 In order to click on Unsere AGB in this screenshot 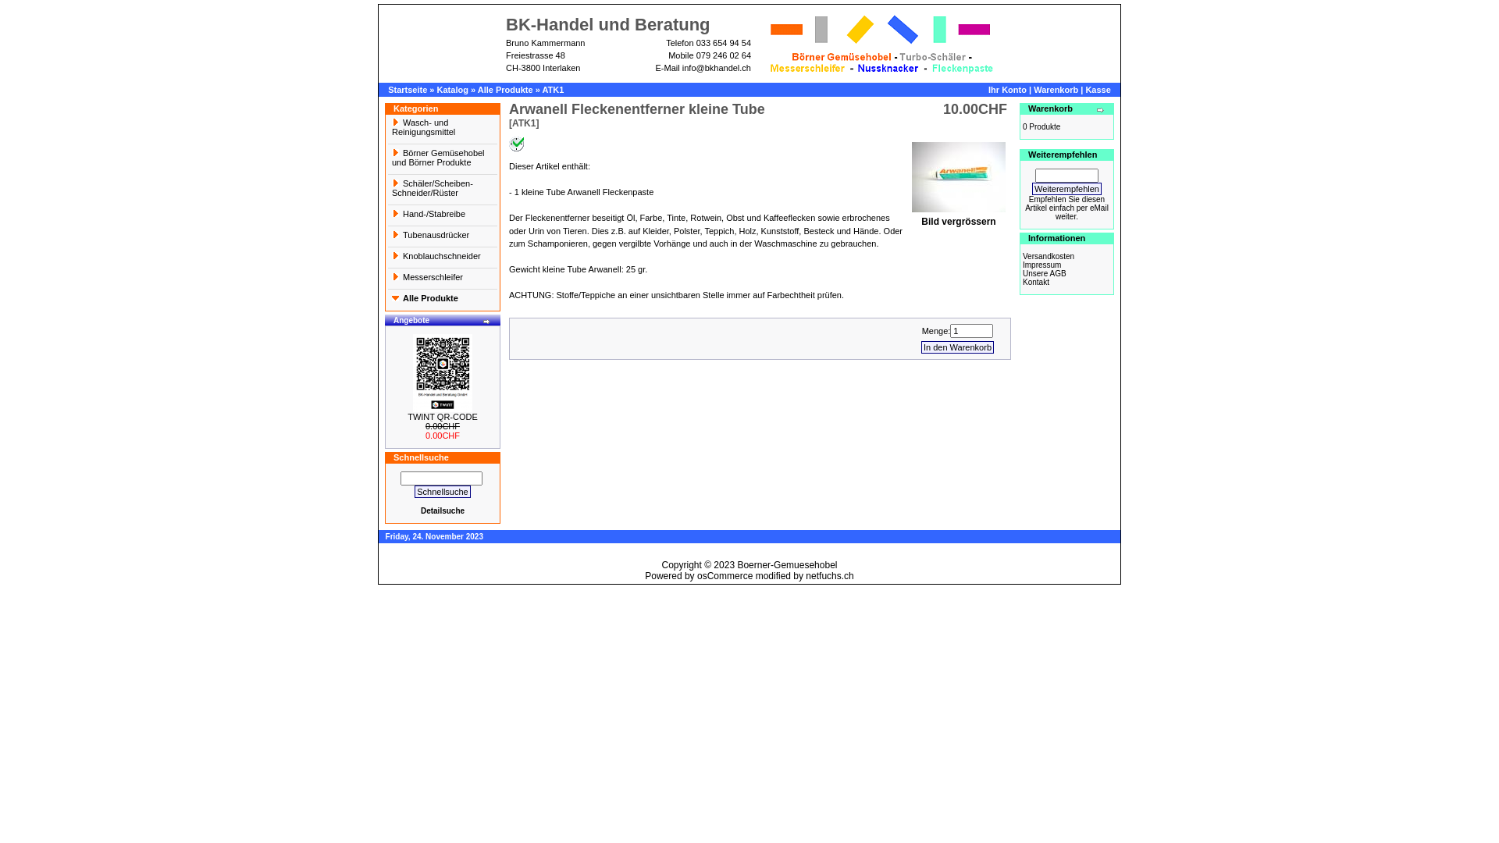, I will do `click(1045, 273)`.